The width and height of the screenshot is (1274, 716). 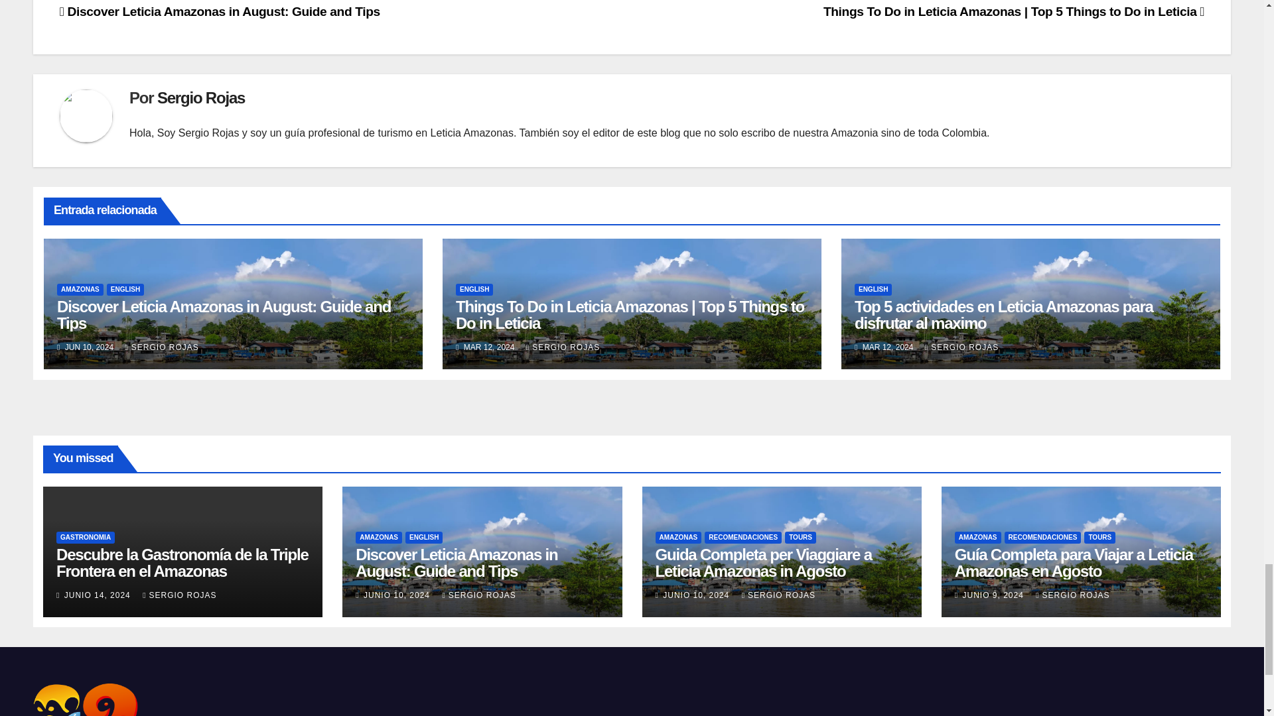 What do you see at coordinates (125, 289) in the screenshot?
I see `ENGLISH` at bounding box center [125, 289].